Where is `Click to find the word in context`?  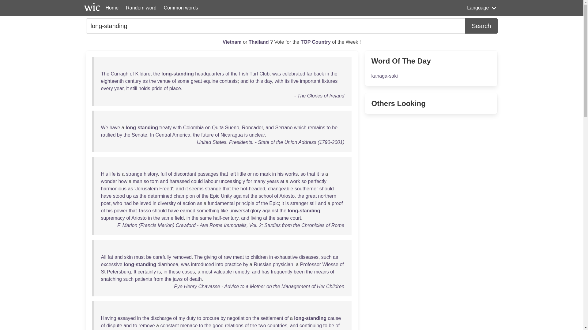
Click to find the word in context is located at coordinates (143, 74).